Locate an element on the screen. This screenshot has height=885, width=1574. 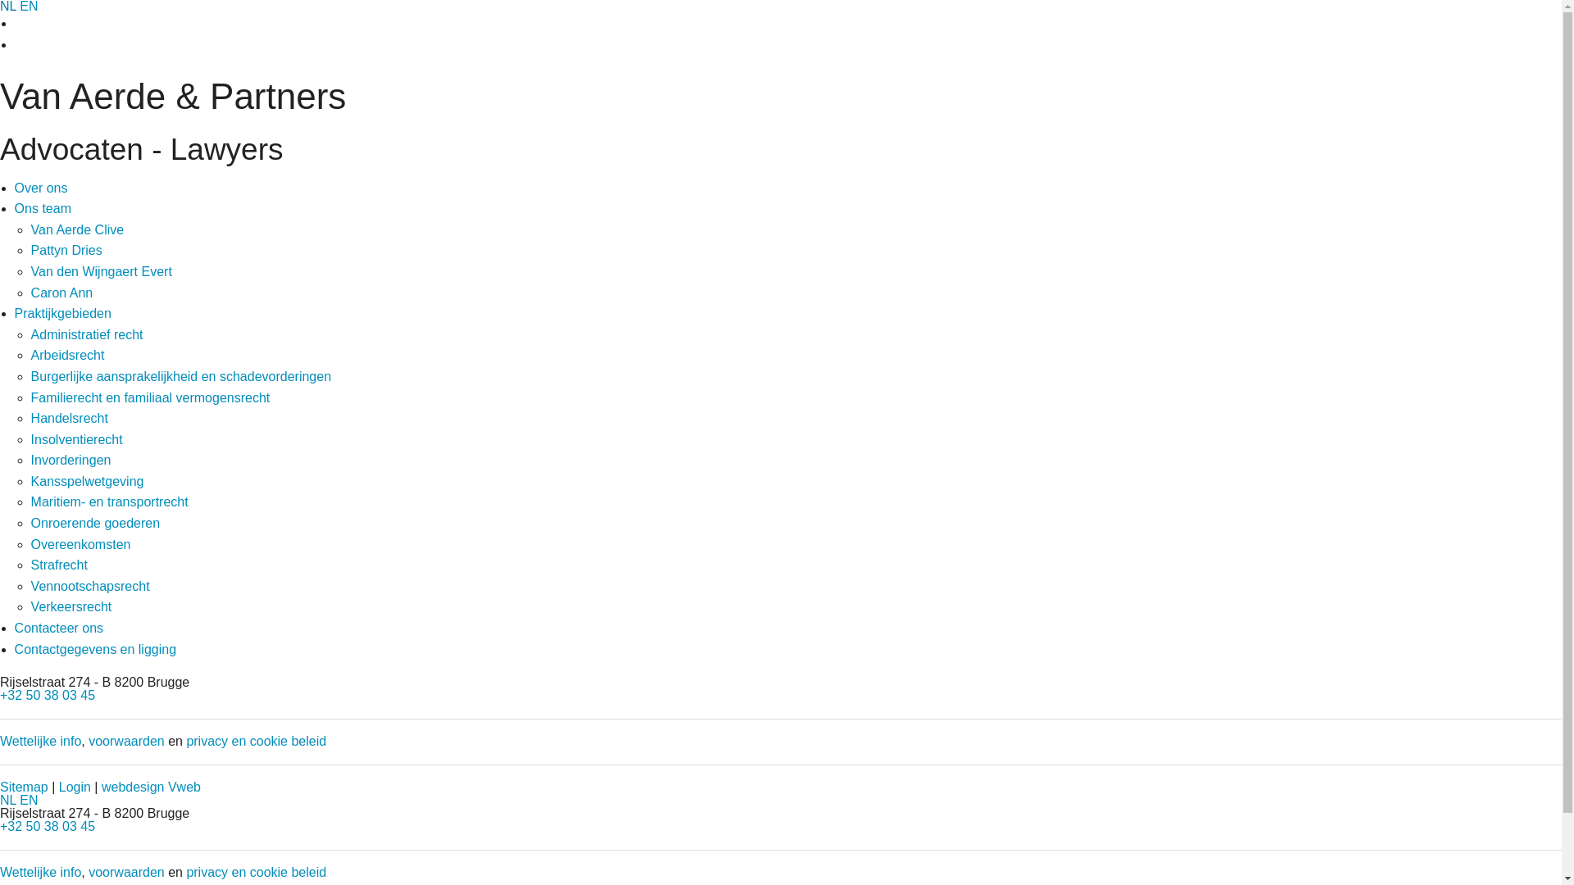
voorwaarden is located at coordinates (126, 872).